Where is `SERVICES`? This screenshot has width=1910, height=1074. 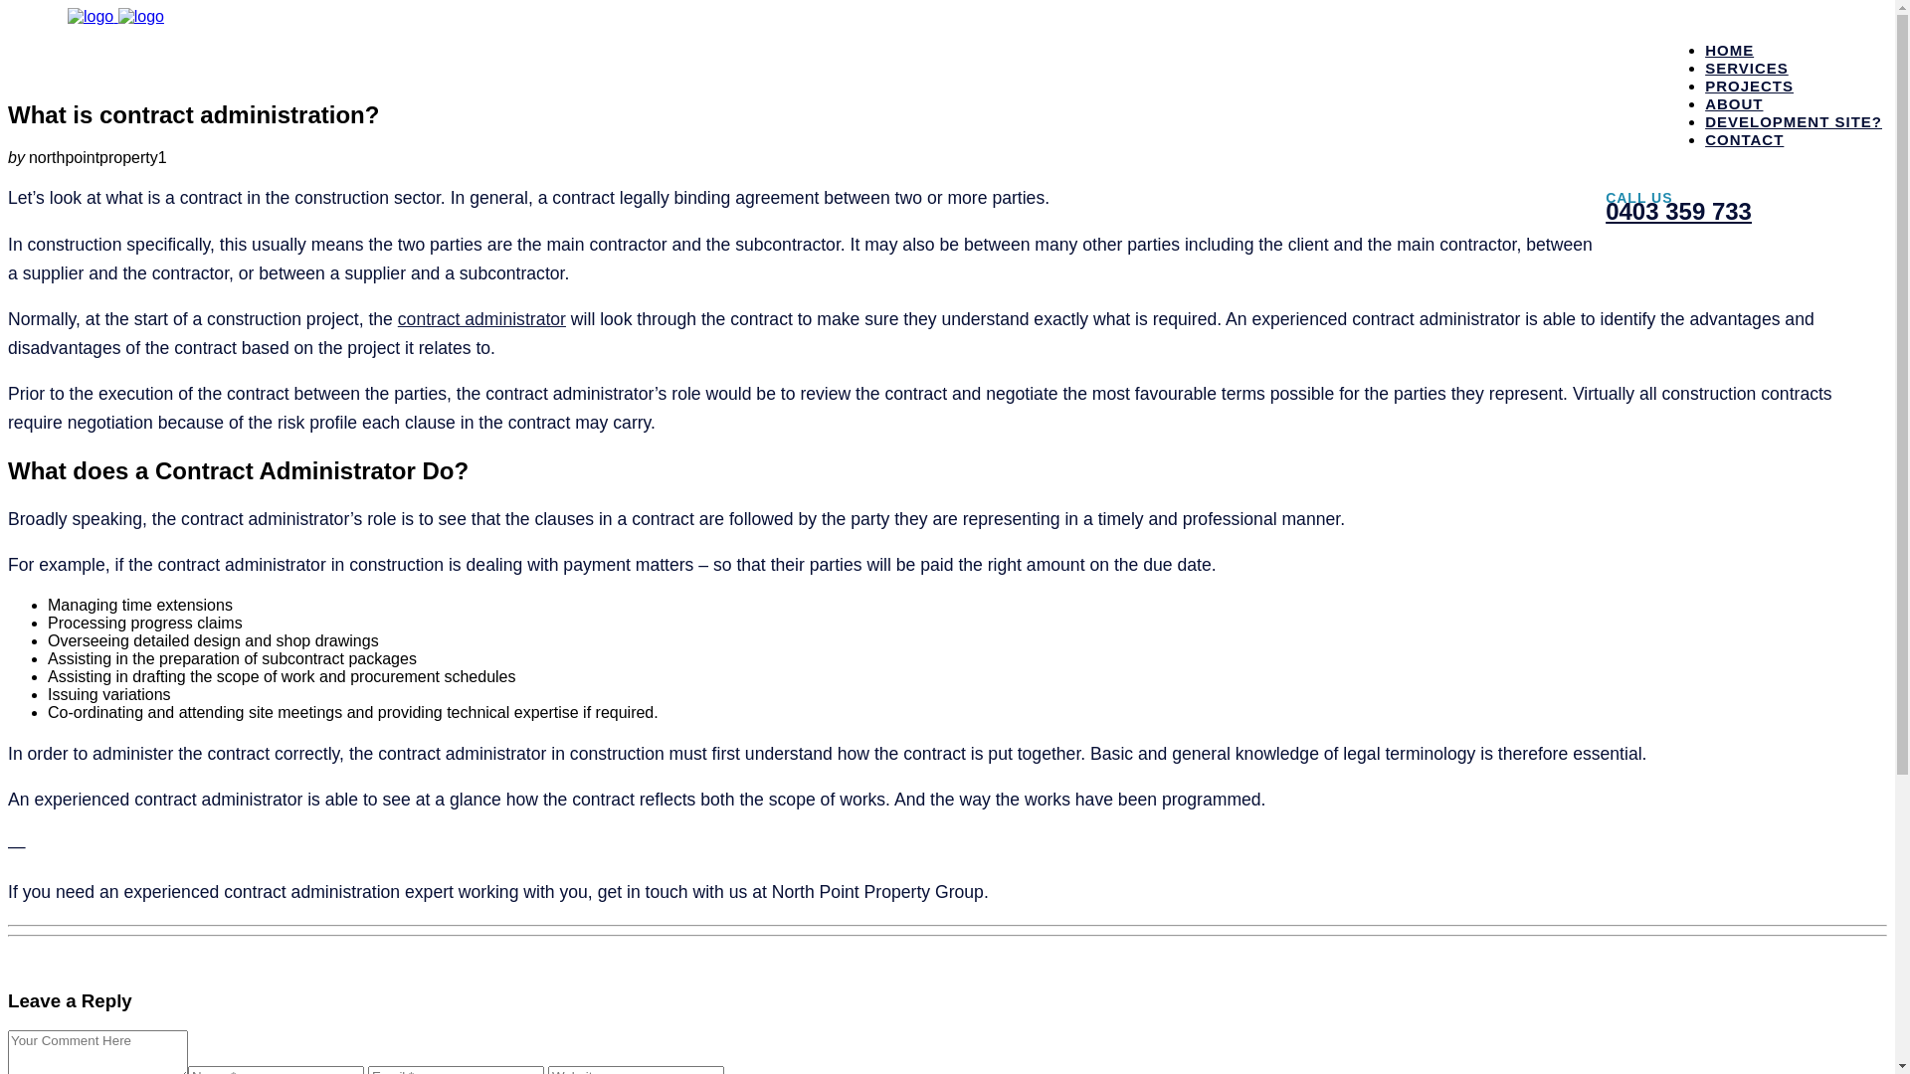 SERVICES is located at coordinates (1747, 68).